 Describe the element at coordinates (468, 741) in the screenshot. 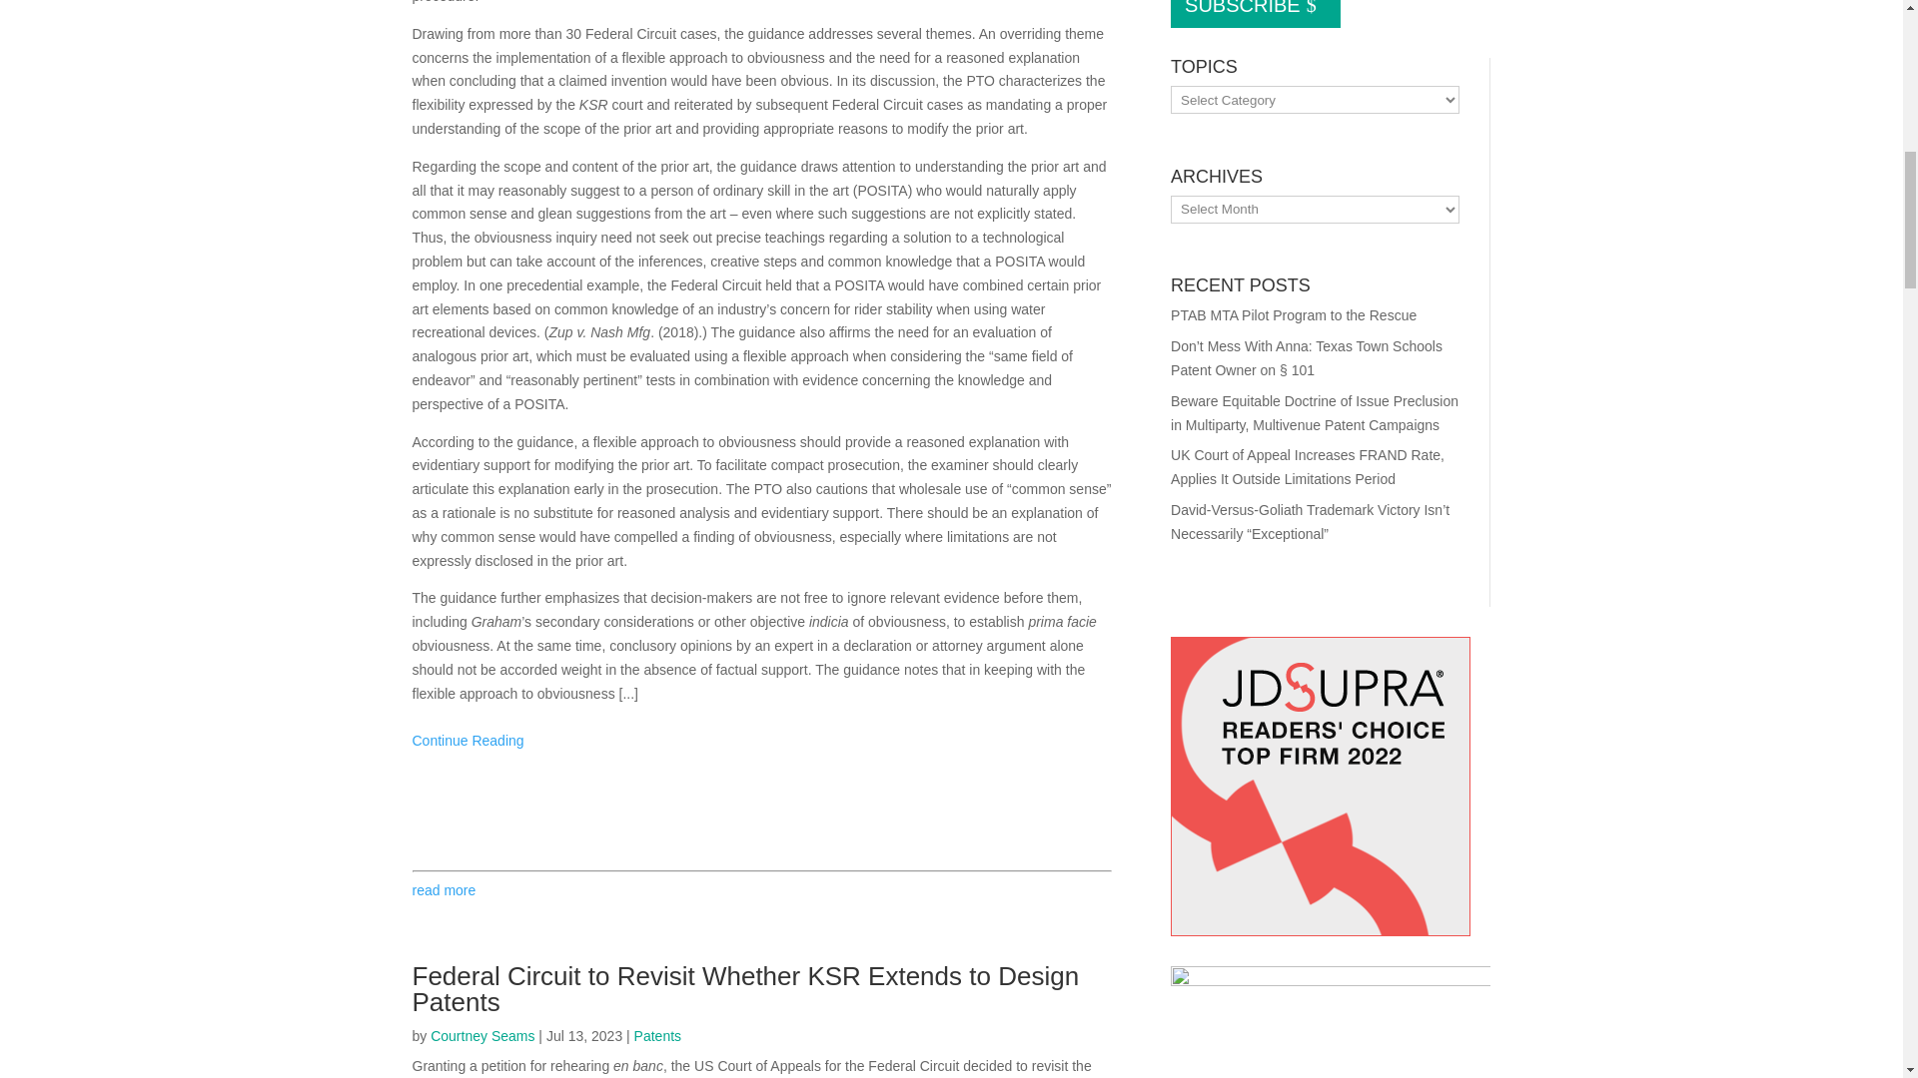

I see `Continue Reading` at that location.